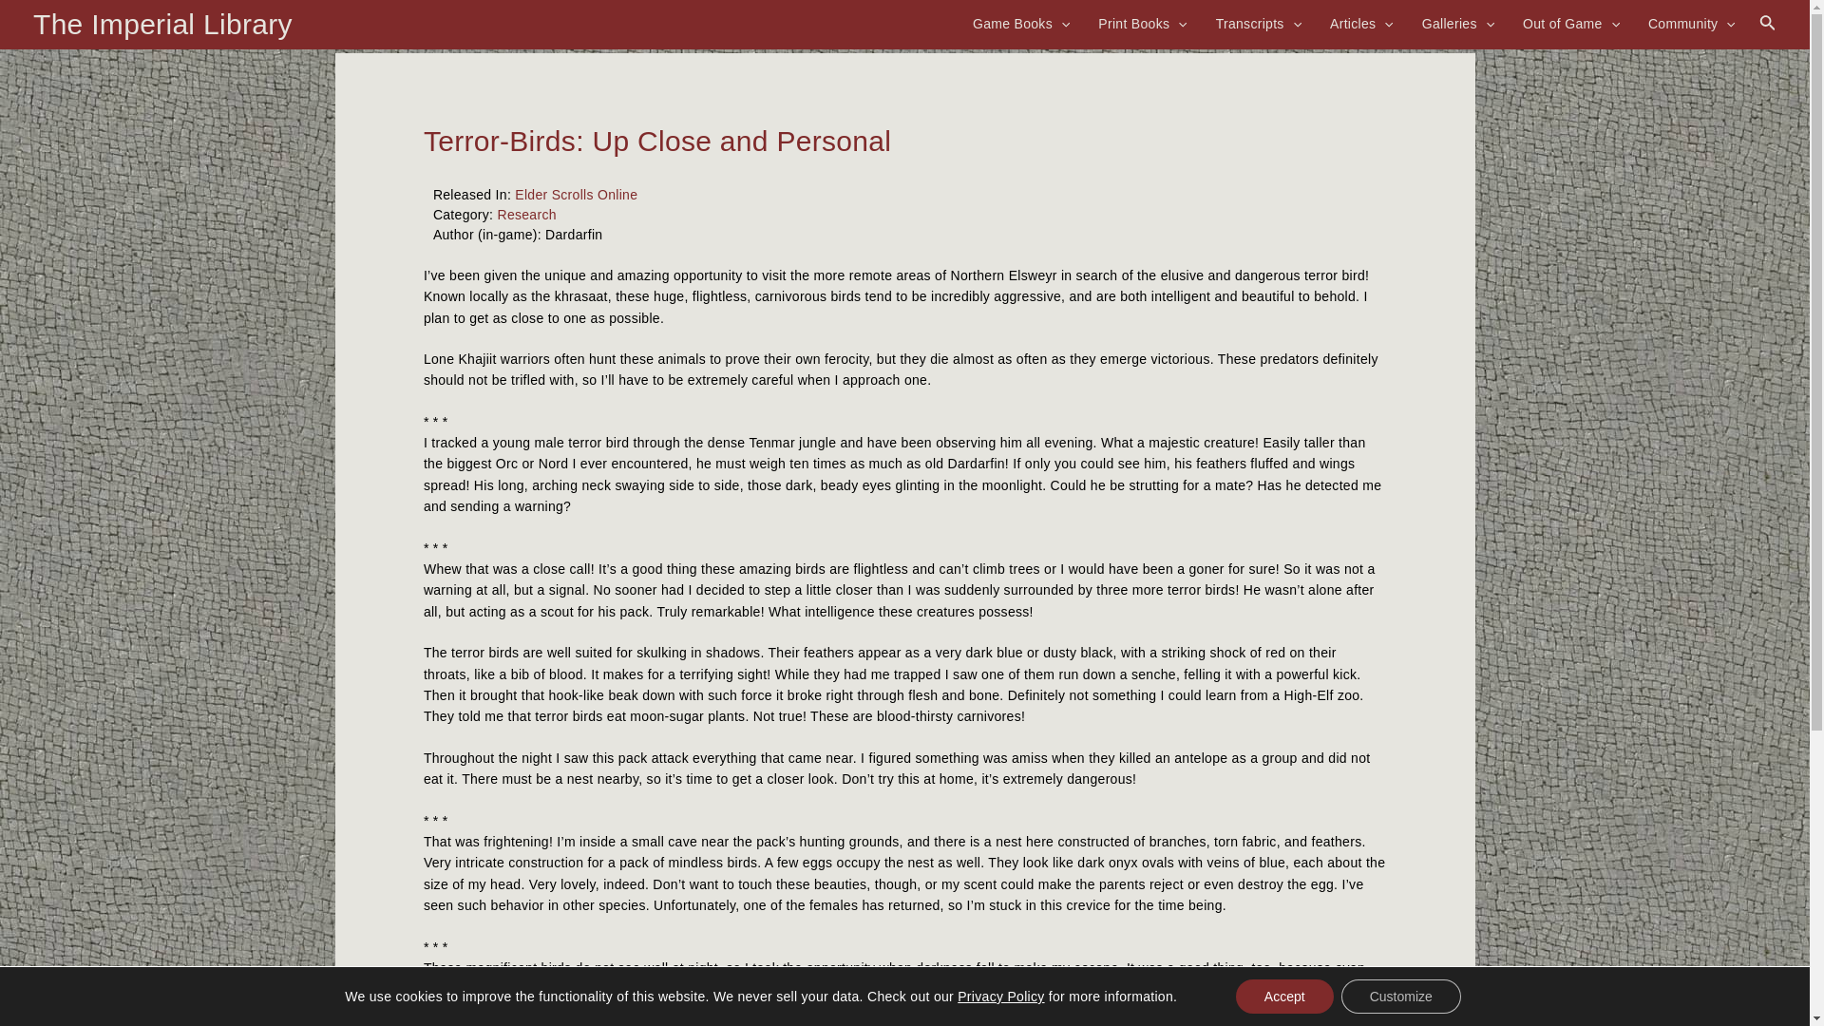 The height and width of the screenshot is (1026, 1824). I want to click on Transcripts, so click(1258, 23).